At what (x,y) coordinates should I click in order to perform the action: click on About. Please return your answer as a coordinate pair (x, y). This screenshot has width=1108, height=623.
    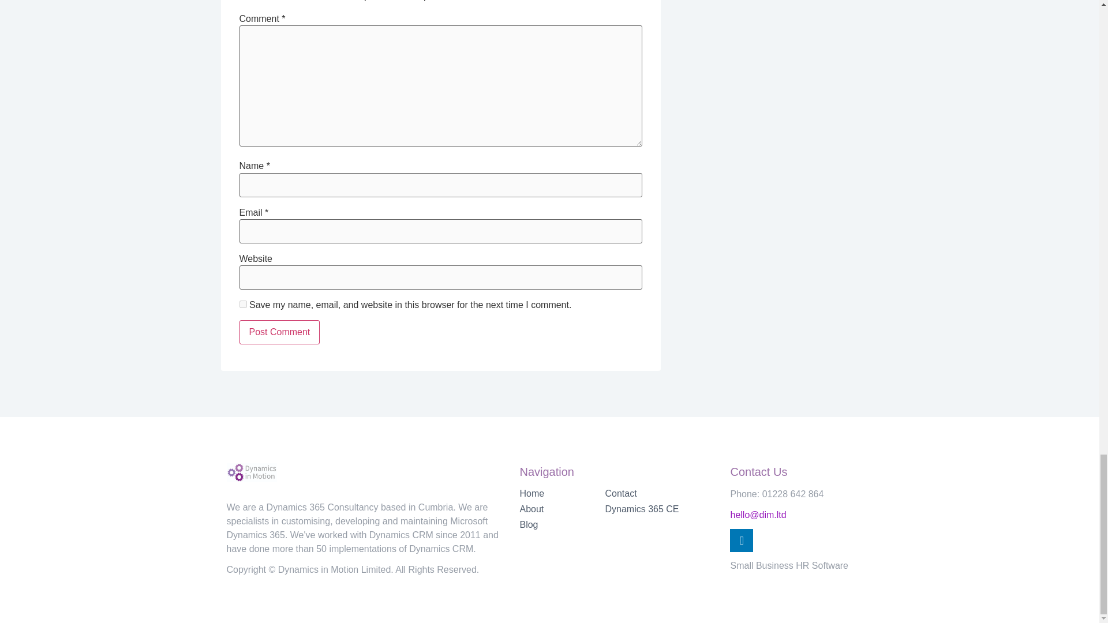
    Looking at the image, I should click on (562, 509).